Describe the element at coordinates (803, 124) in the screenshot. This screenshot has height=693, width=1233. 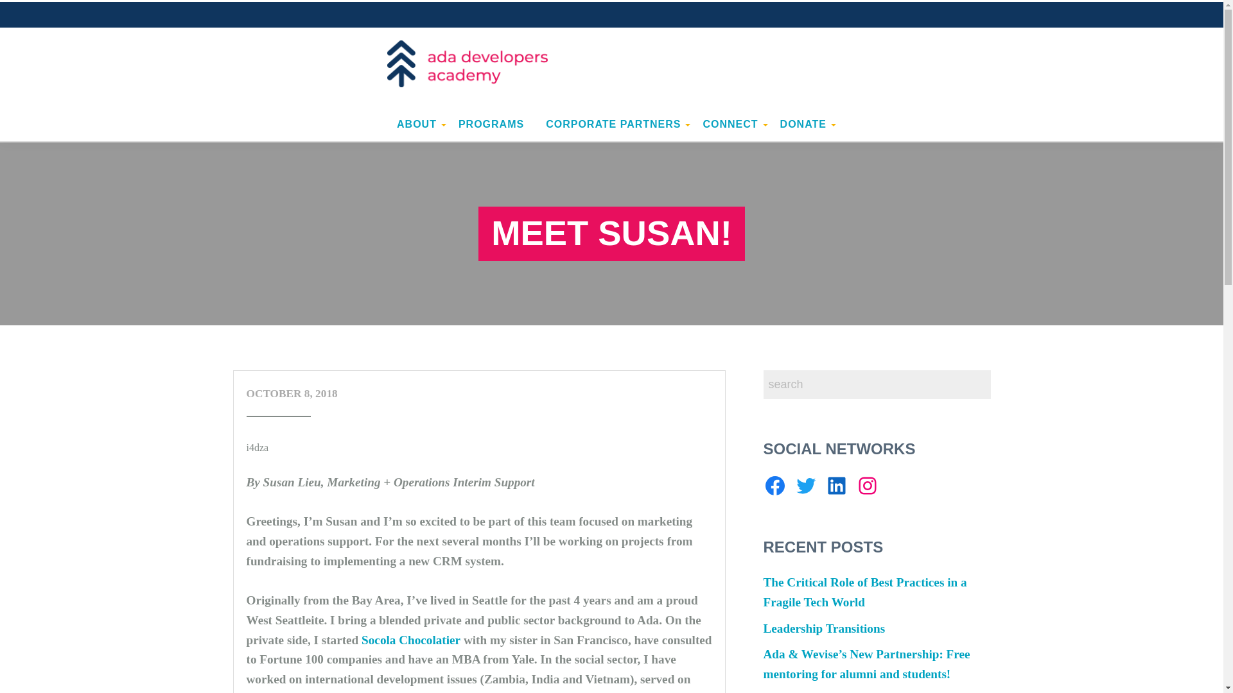
I see `DONATE` at that location.